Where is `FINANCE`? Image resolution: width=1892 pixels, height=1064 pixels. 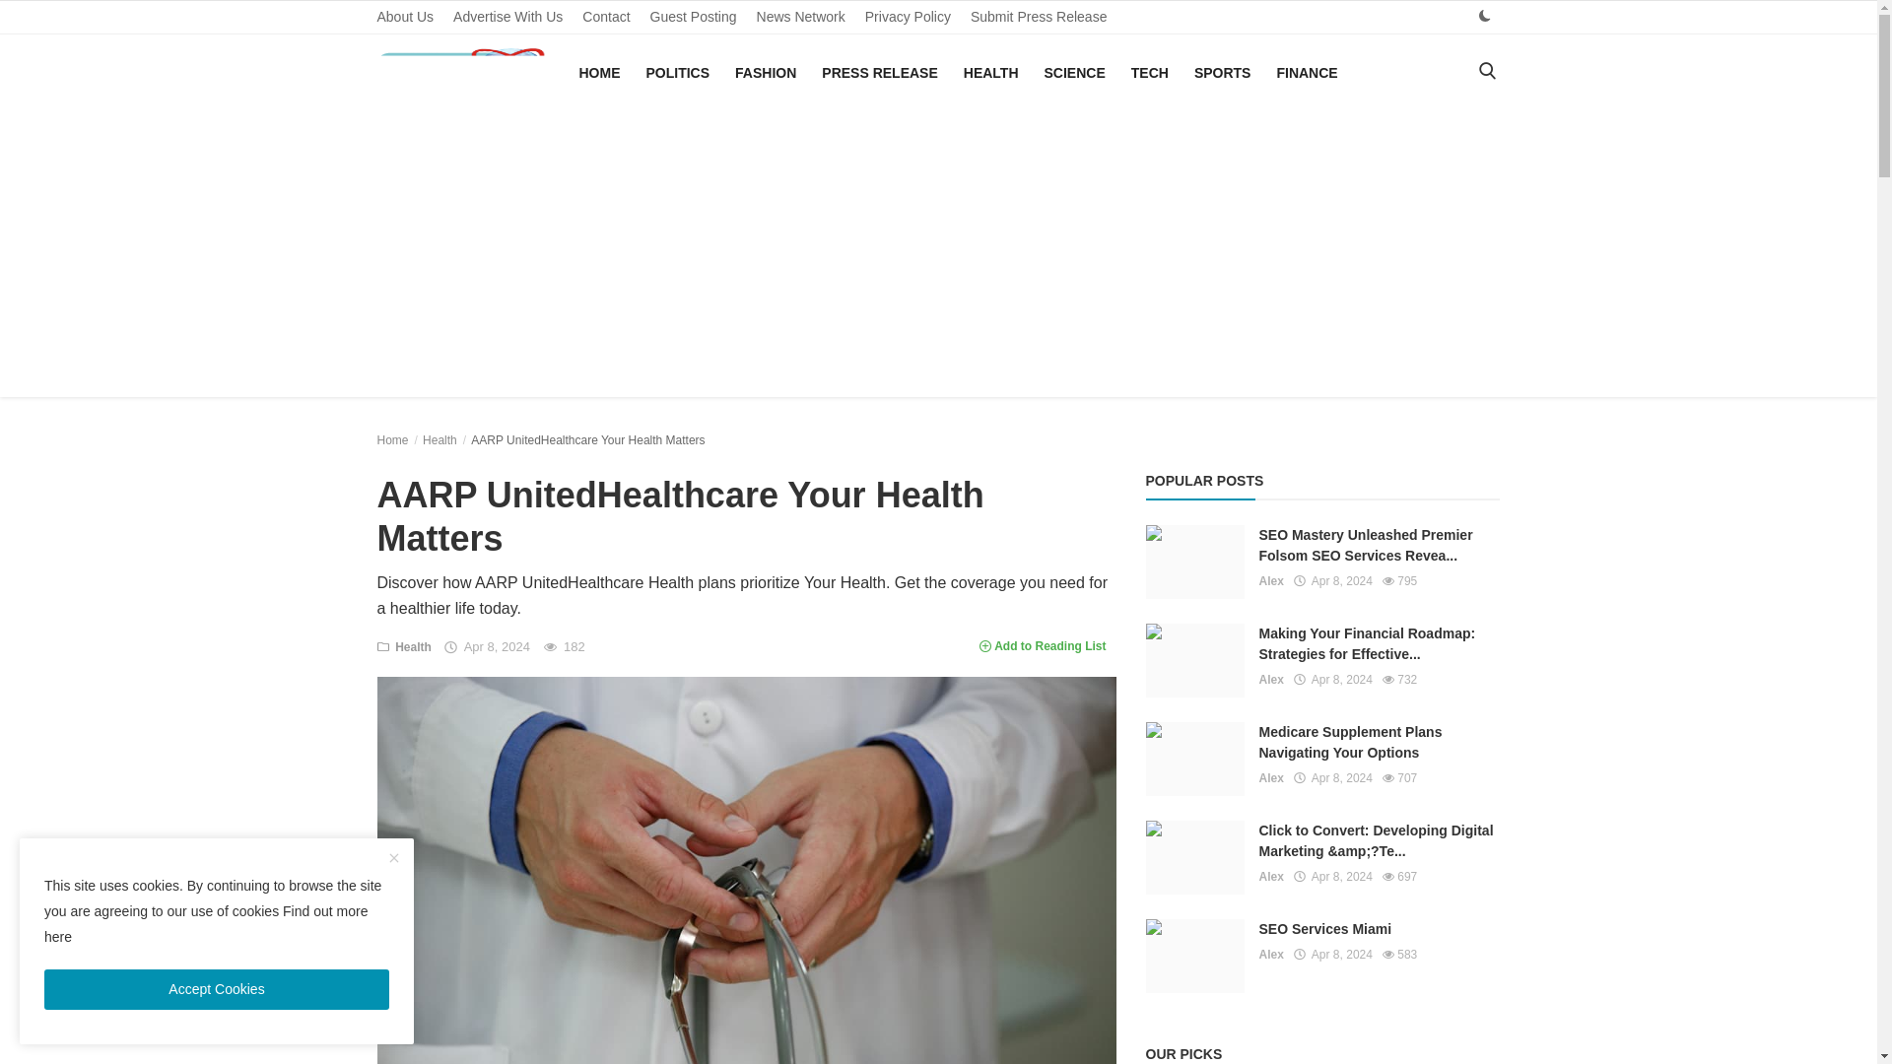 FINANCE is located at coordinates (1307, 73).